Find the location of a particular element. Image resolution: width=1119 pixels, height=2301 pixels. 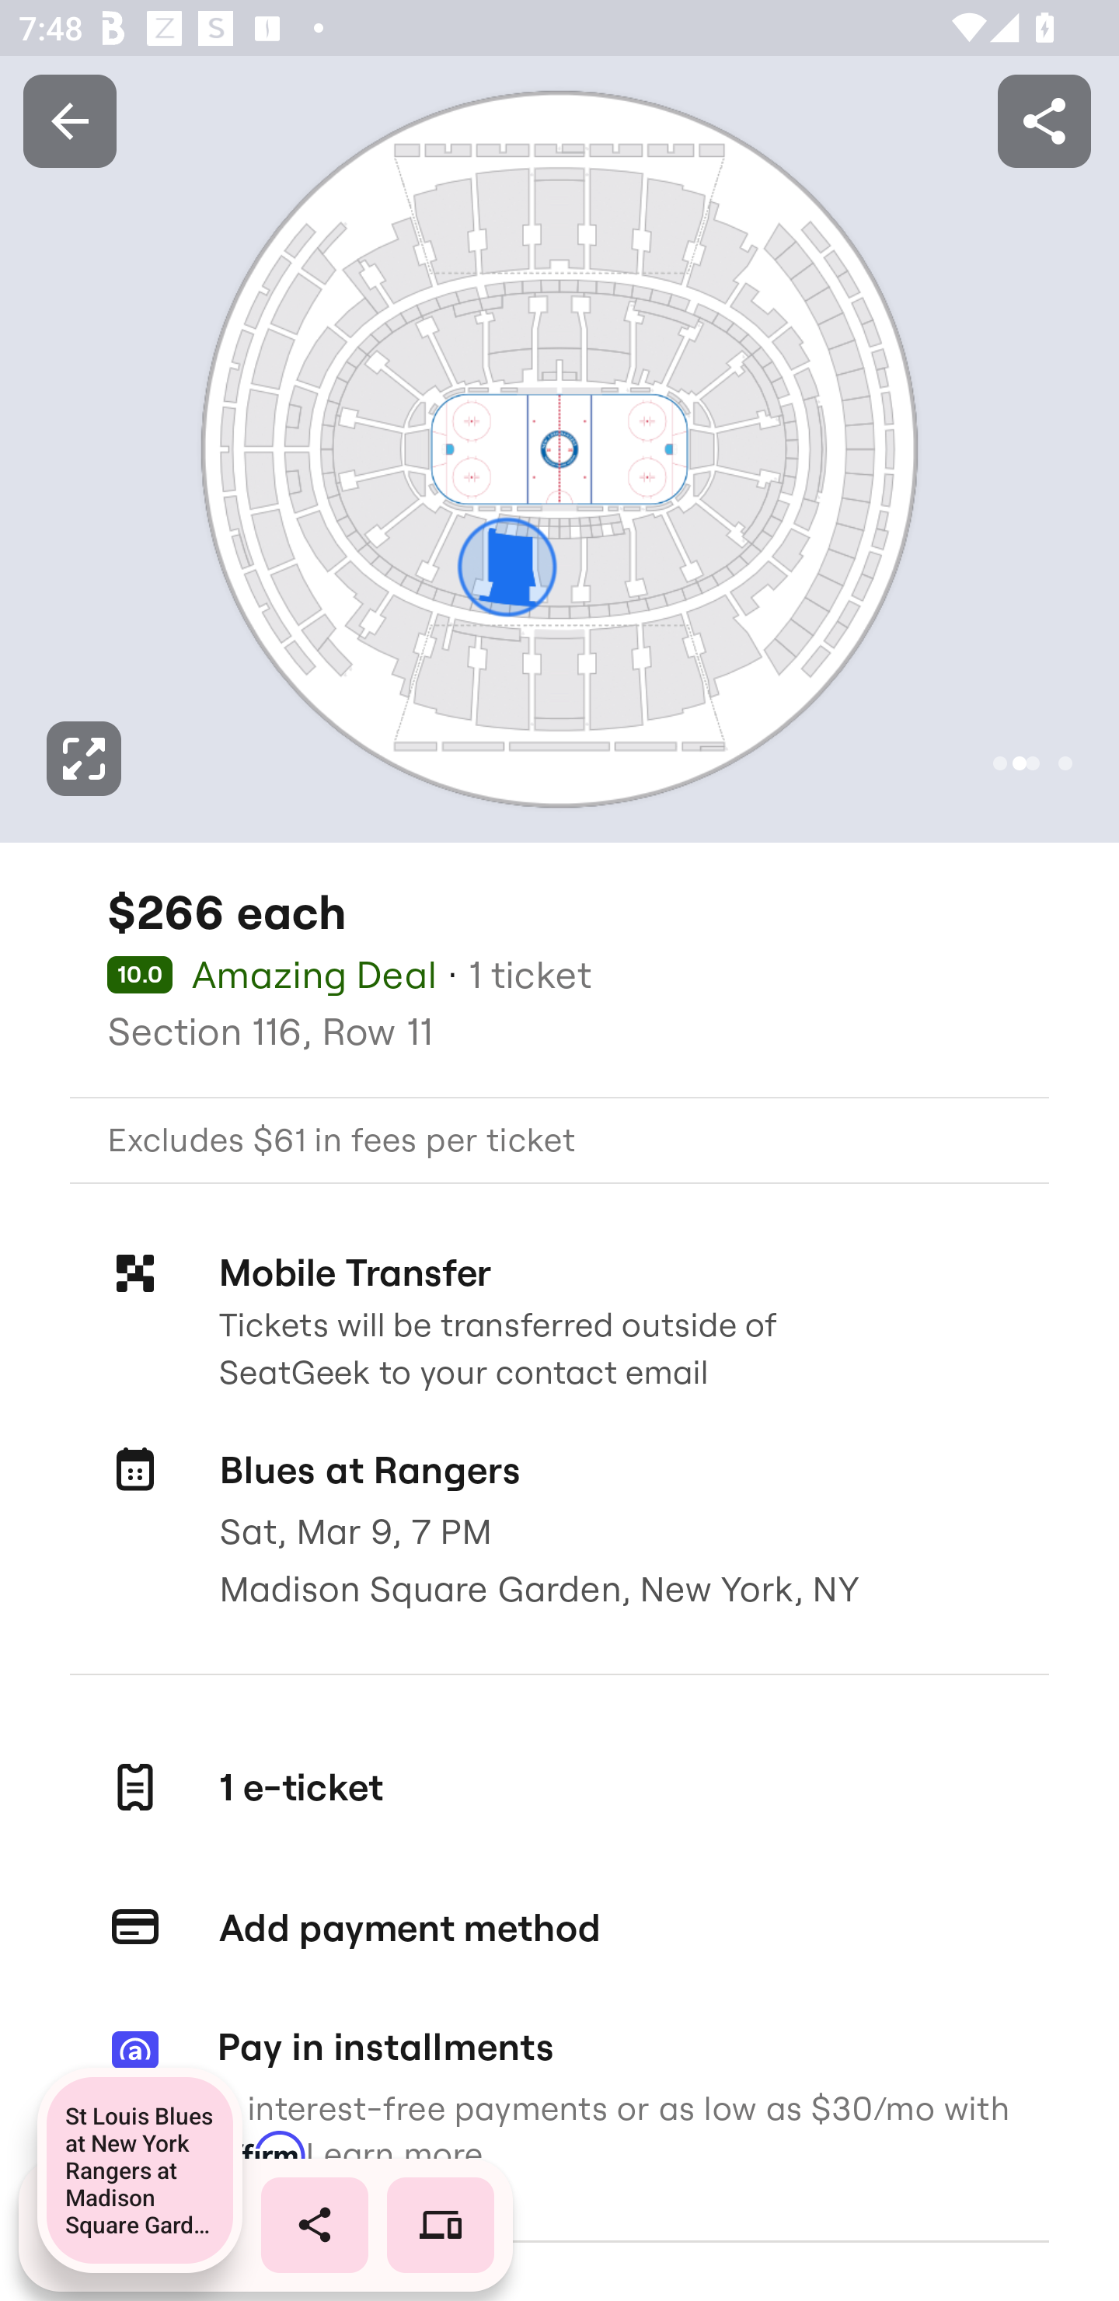

1 e-ticket is located at coordinates (559, 1786).